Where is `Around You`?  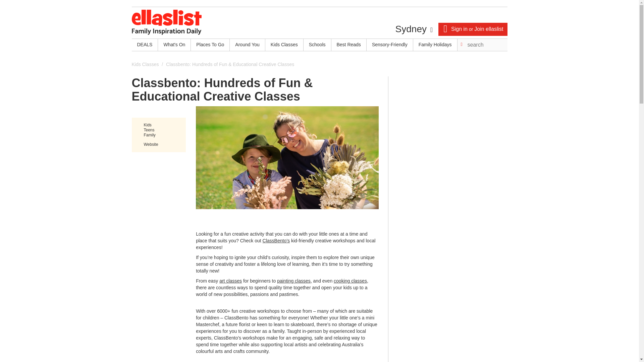
Around You is located at coordinates (247, 45).